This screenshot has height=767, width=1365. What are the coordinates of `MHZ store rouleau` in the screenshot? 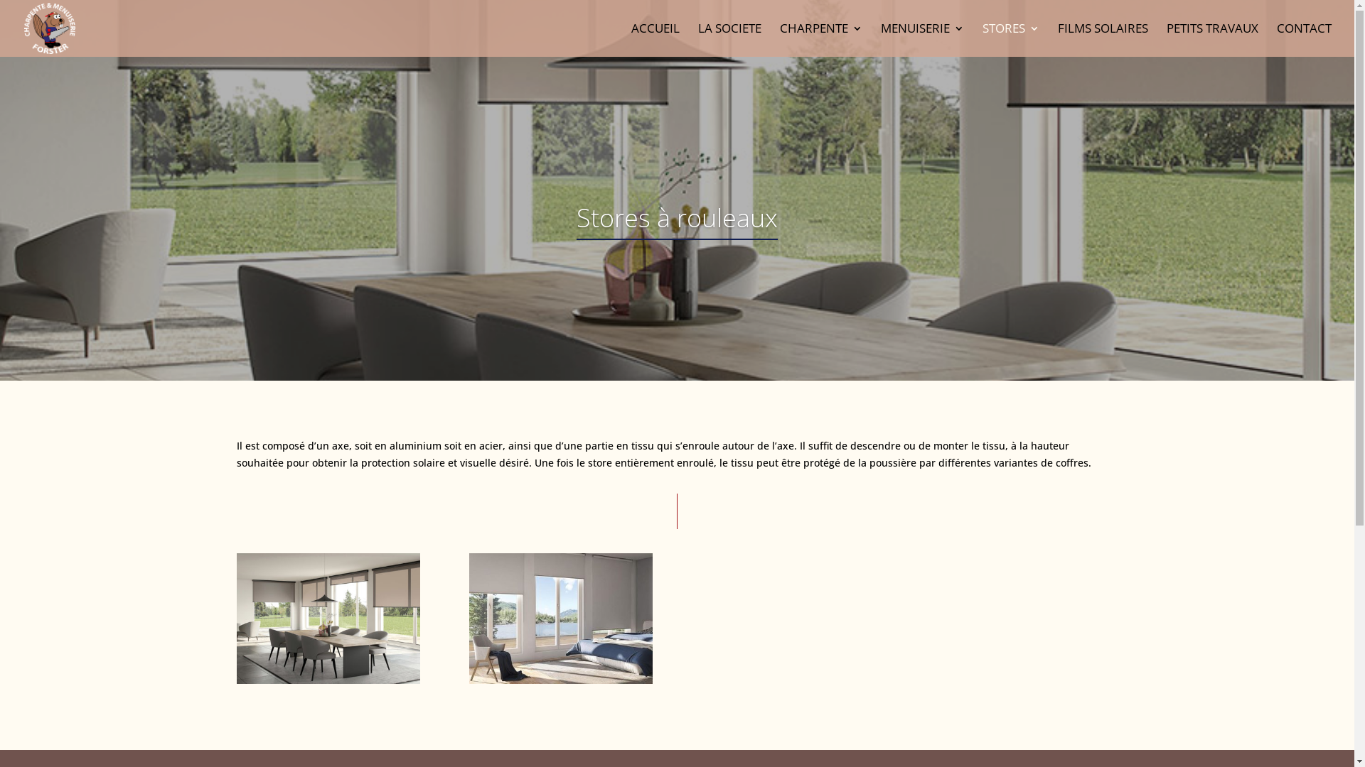 It's located at (328, 680).